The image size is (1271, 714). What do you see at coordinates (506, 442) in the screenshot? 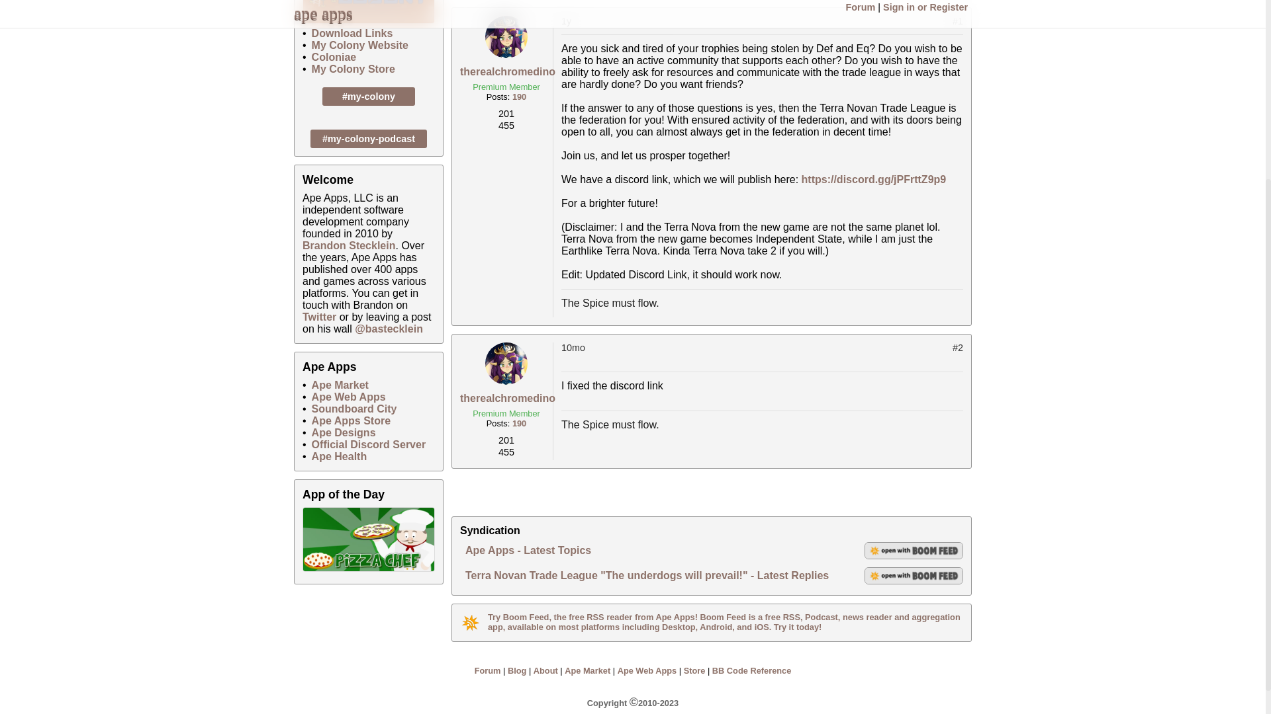
I see `Reputation` at bounding box center [506, 442].